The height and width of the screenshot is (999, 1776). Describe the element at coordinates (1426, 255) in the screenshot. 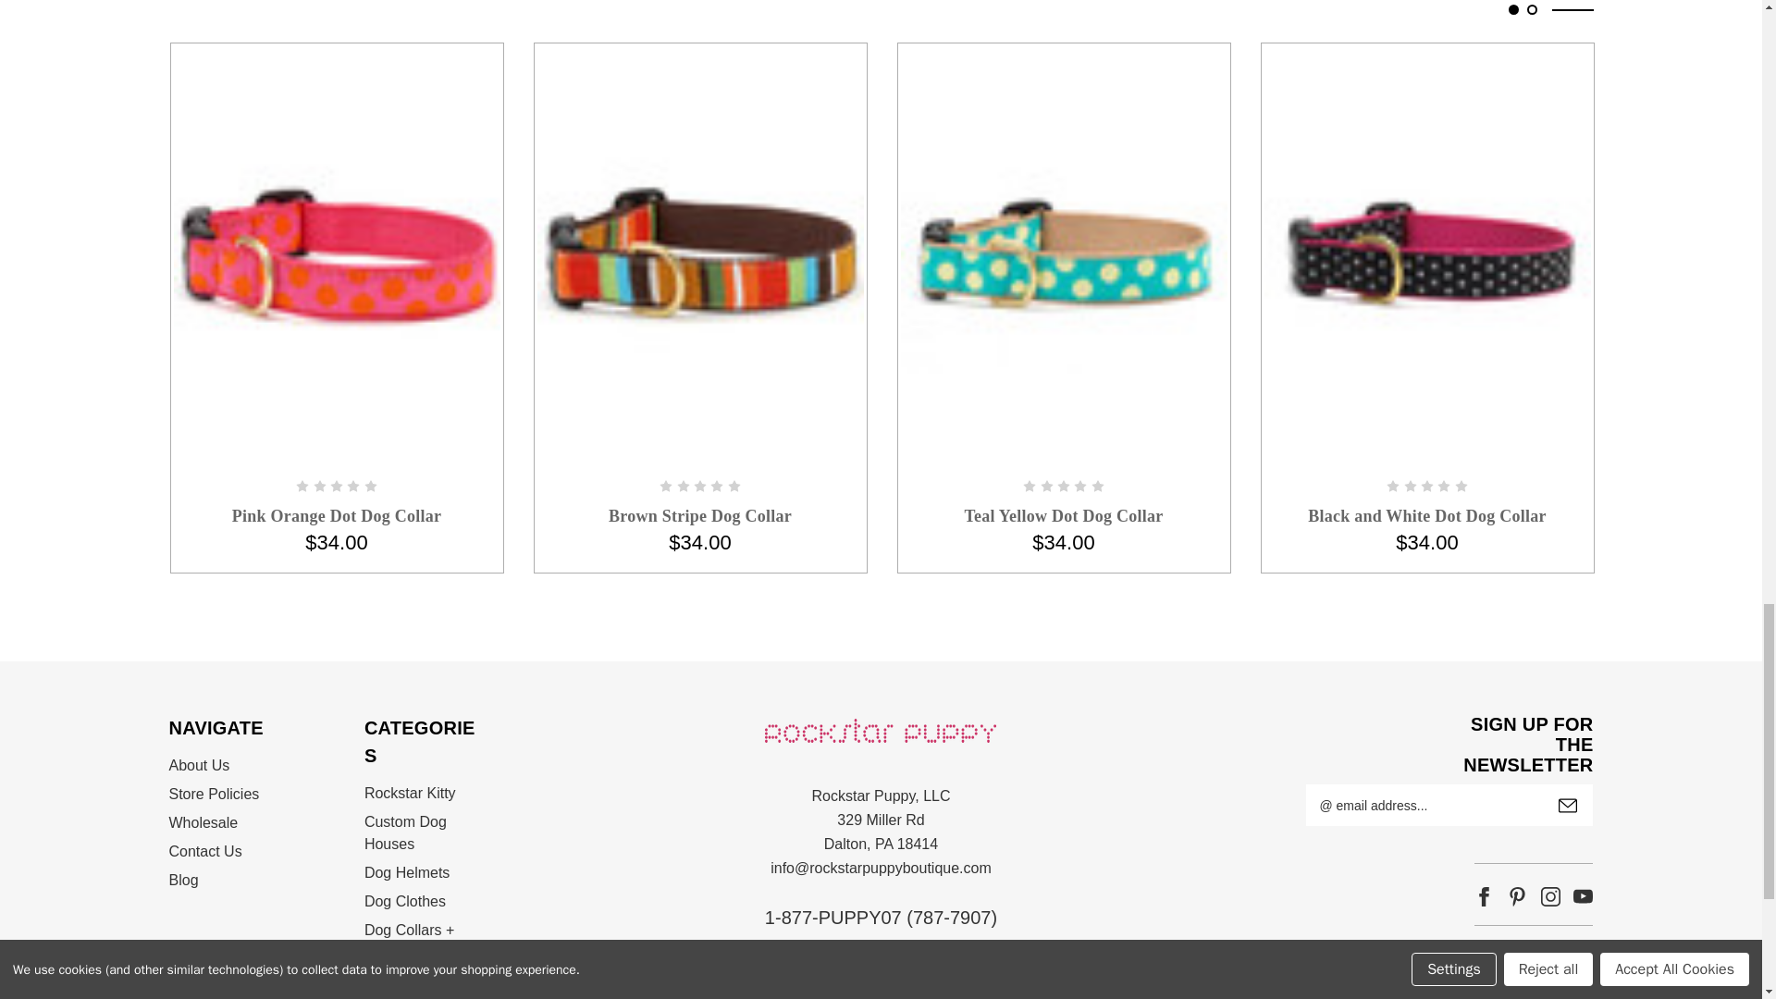

I see `Black and White Dot Dog Collar` at that location.